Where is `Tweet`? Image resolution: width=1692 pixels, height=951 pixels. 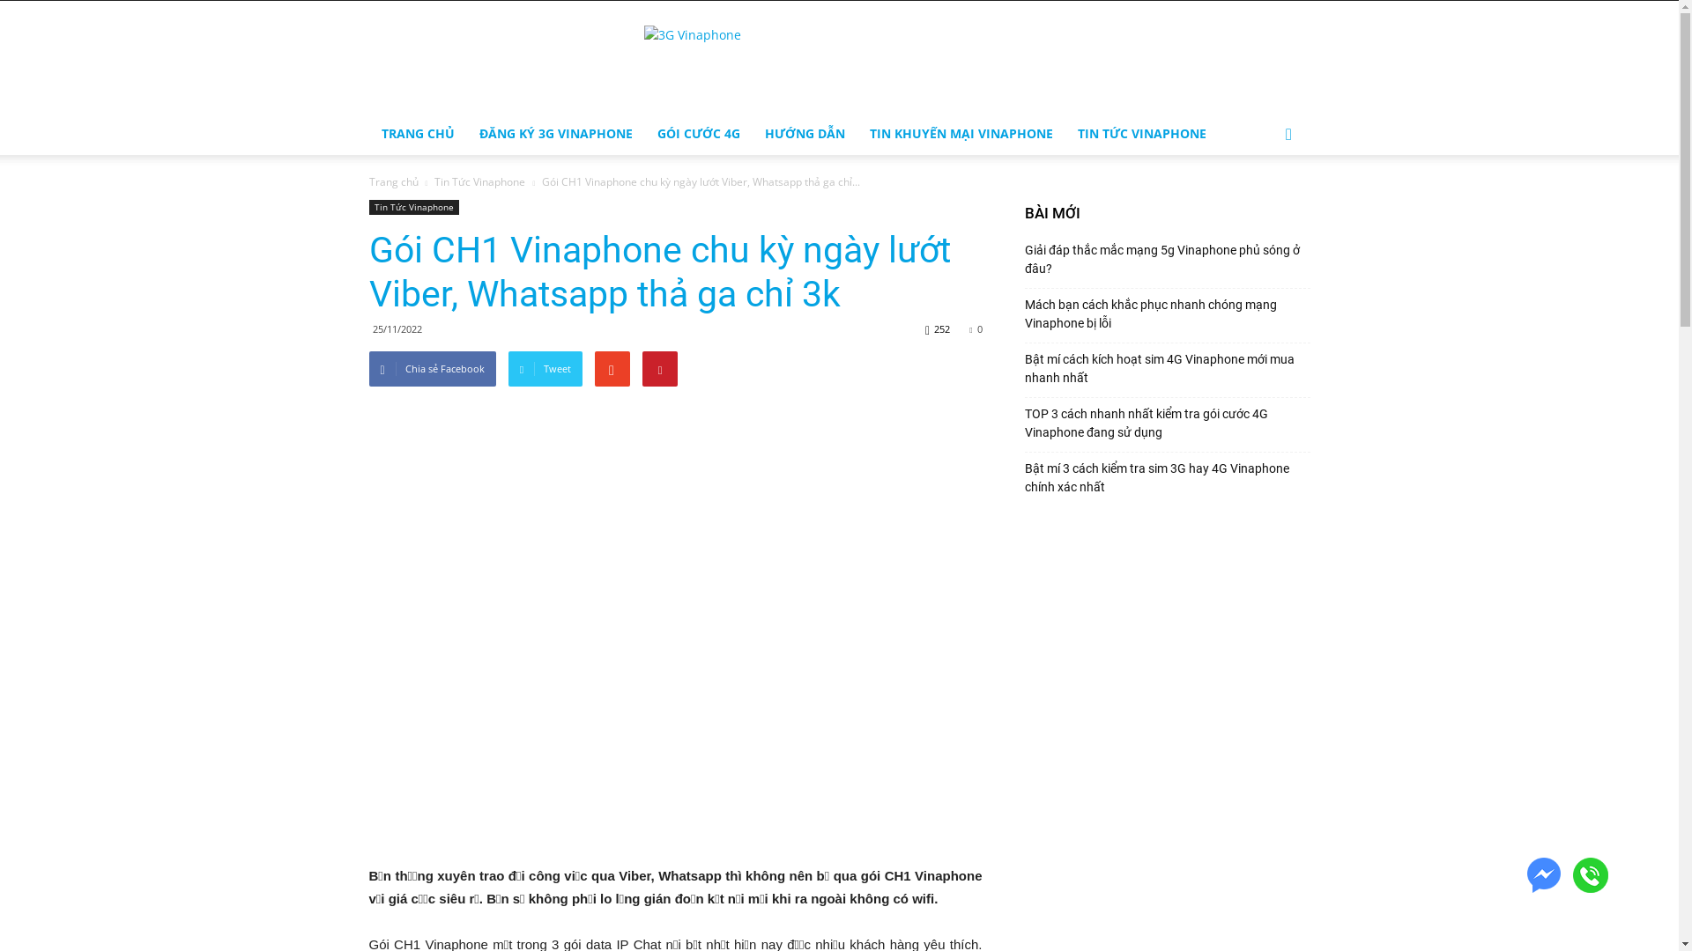
Tweet is located at coordinates (545, 369).